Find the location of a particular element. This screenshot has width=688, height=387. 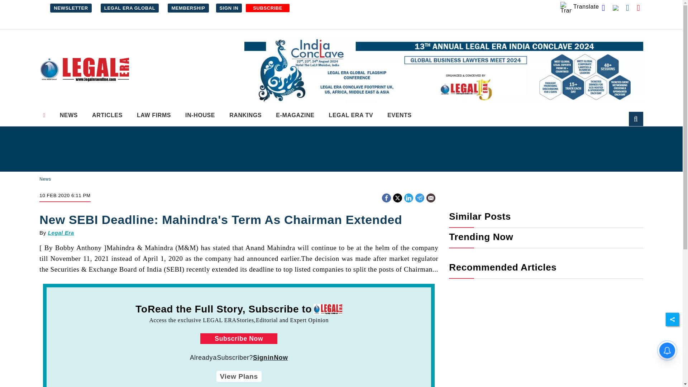

linkedin is located at coordinates (408, 198).